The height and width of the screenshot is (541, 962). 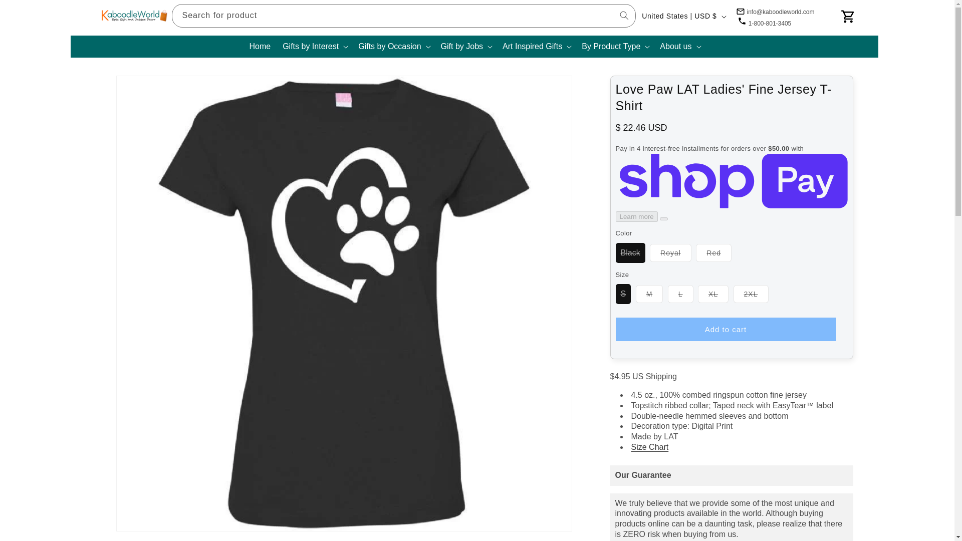 What do you see at coordinates (30, 12) in the screenshot?
I see `Skip to content` at bounding box center [30, 12].